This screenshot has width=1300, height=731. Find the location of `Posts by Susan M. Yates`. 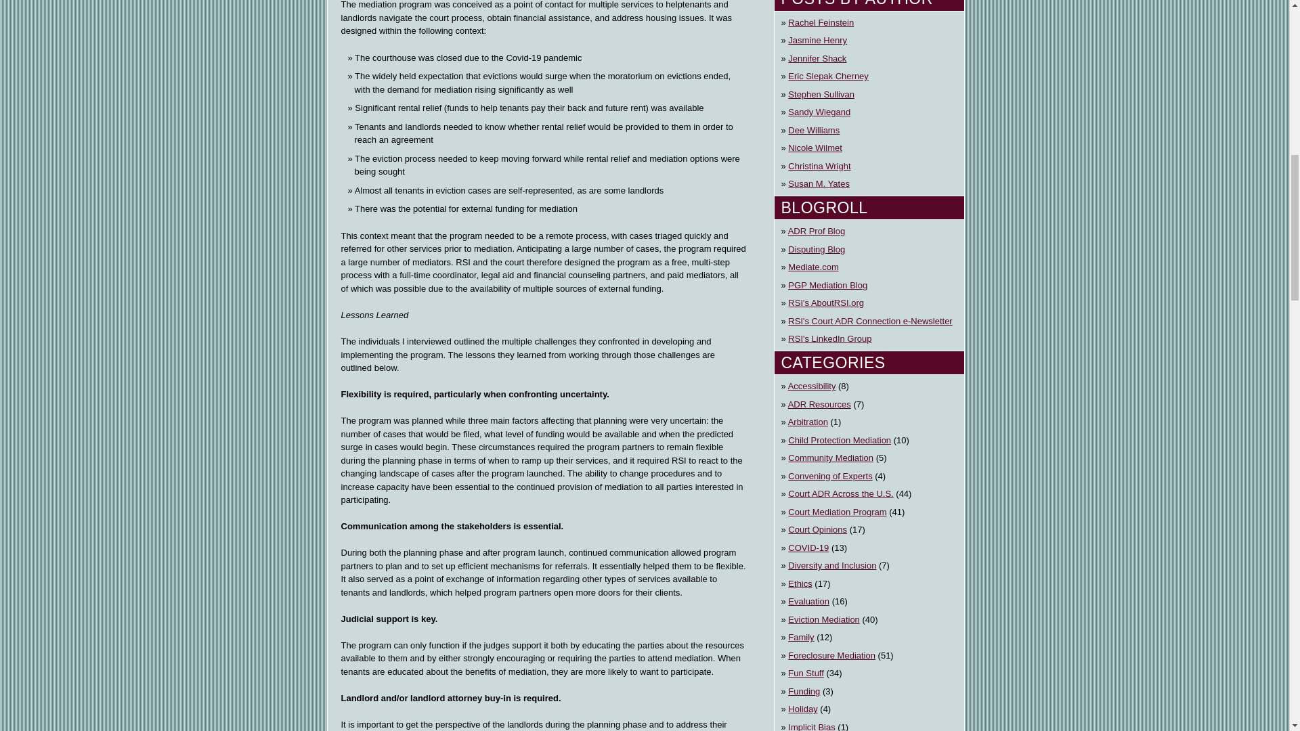

Posts by Susan M. Yates is located at coordinates (819, 184).